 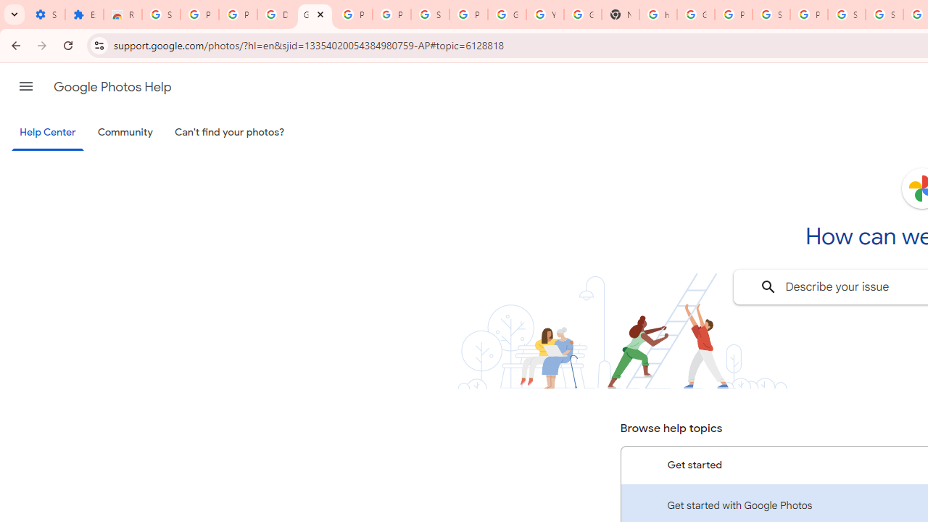 I want to click on Sign in - Google Accounts, so click(x=161, y=14).